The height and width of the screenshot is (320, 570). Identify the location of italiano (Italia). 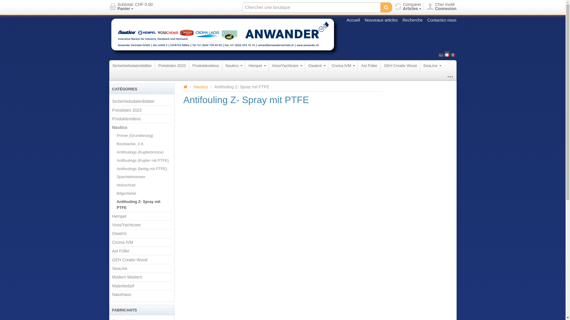
(453, 54).